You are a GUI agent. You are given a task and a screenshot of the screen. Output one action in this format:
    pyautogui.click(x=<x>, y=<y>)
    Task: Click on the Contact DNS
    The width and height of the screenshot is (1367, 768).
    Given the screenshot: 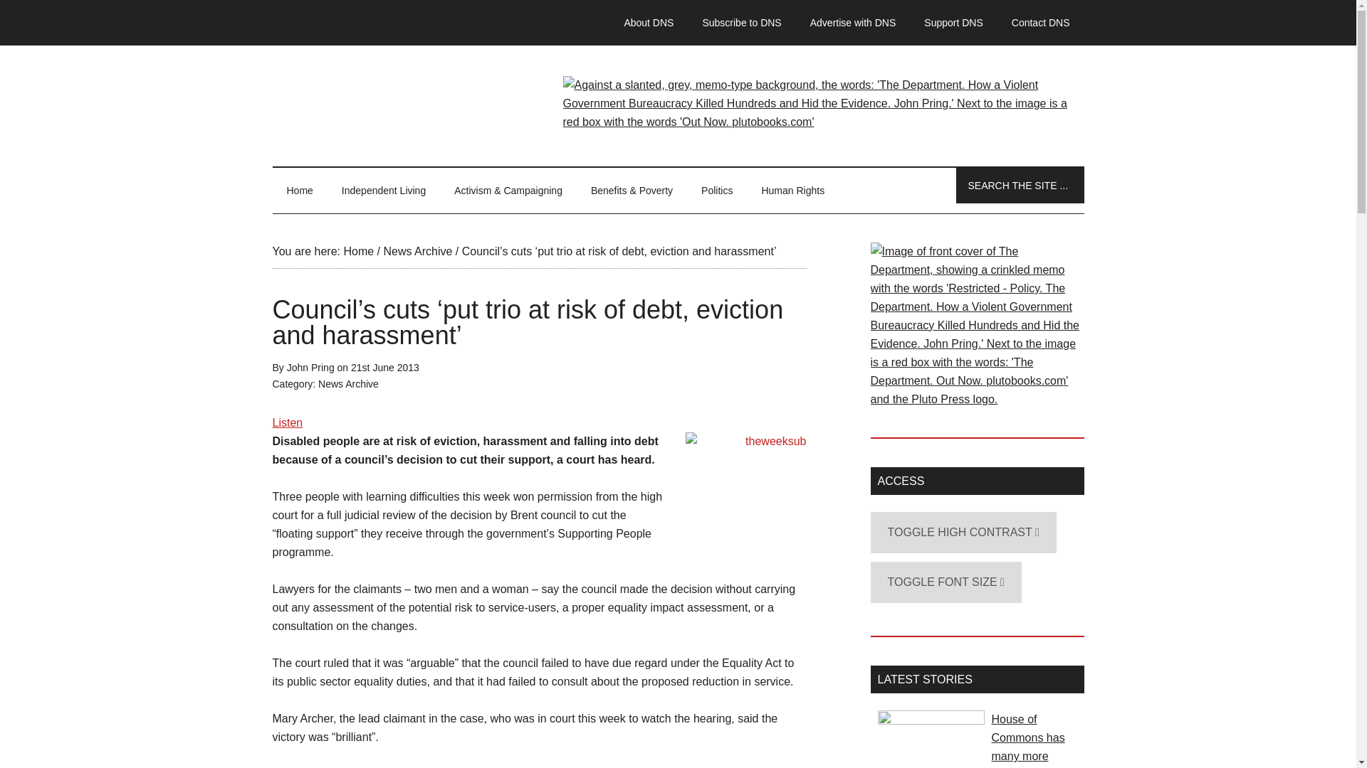 What is the action you would take?
    pyautogui.click(x=1041, y=23)
    